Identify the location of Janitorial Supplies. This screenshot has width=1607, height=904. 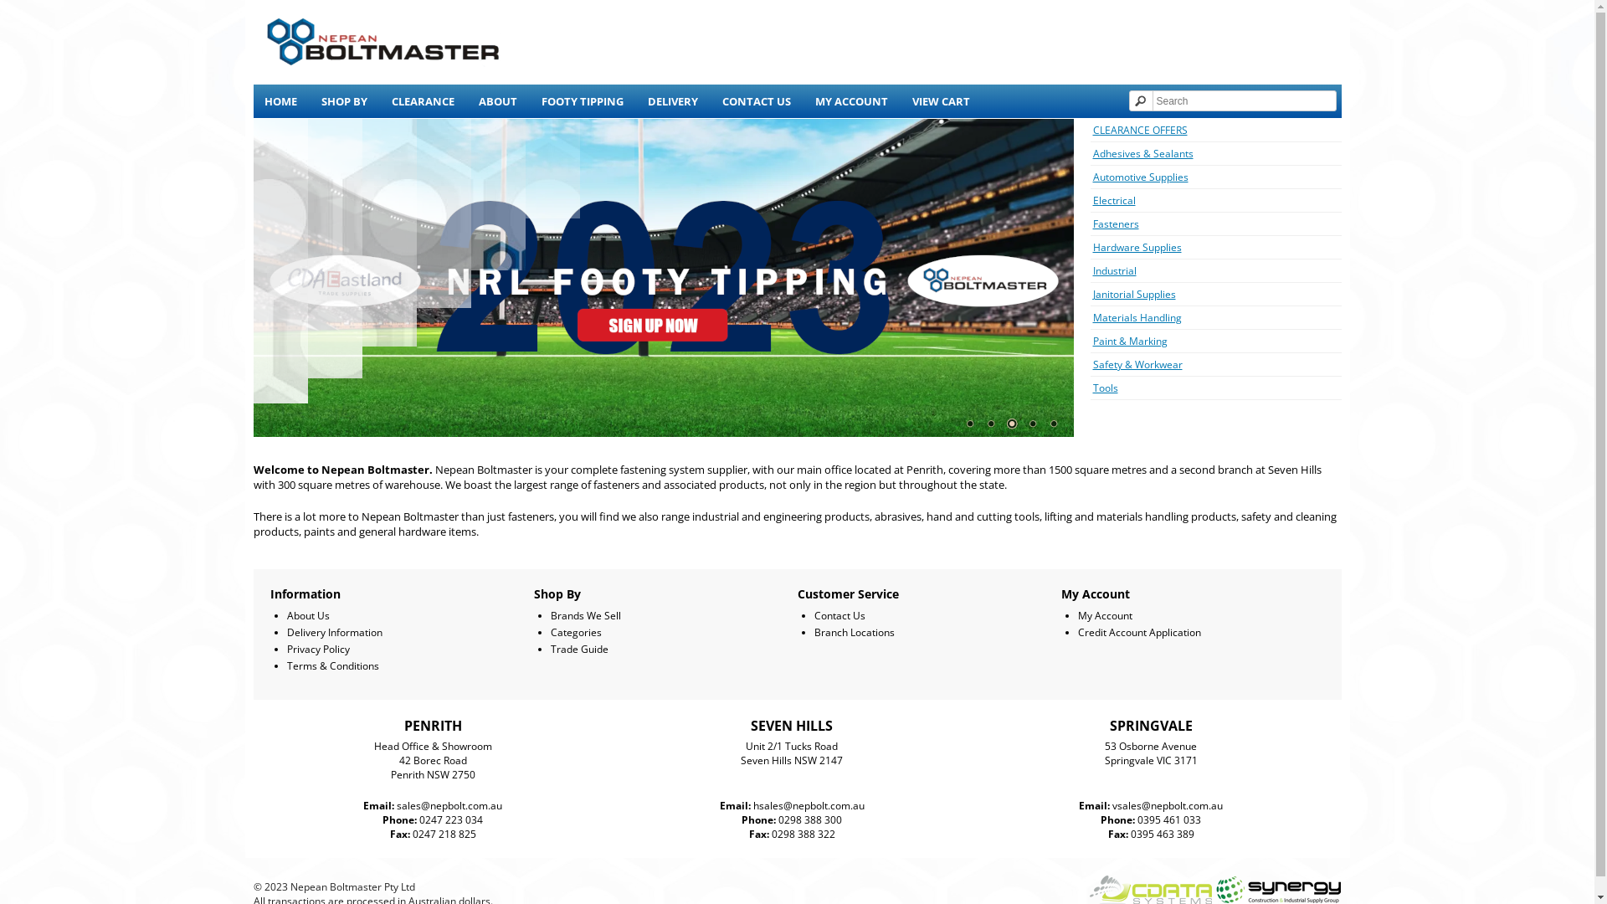
(1135, 295).